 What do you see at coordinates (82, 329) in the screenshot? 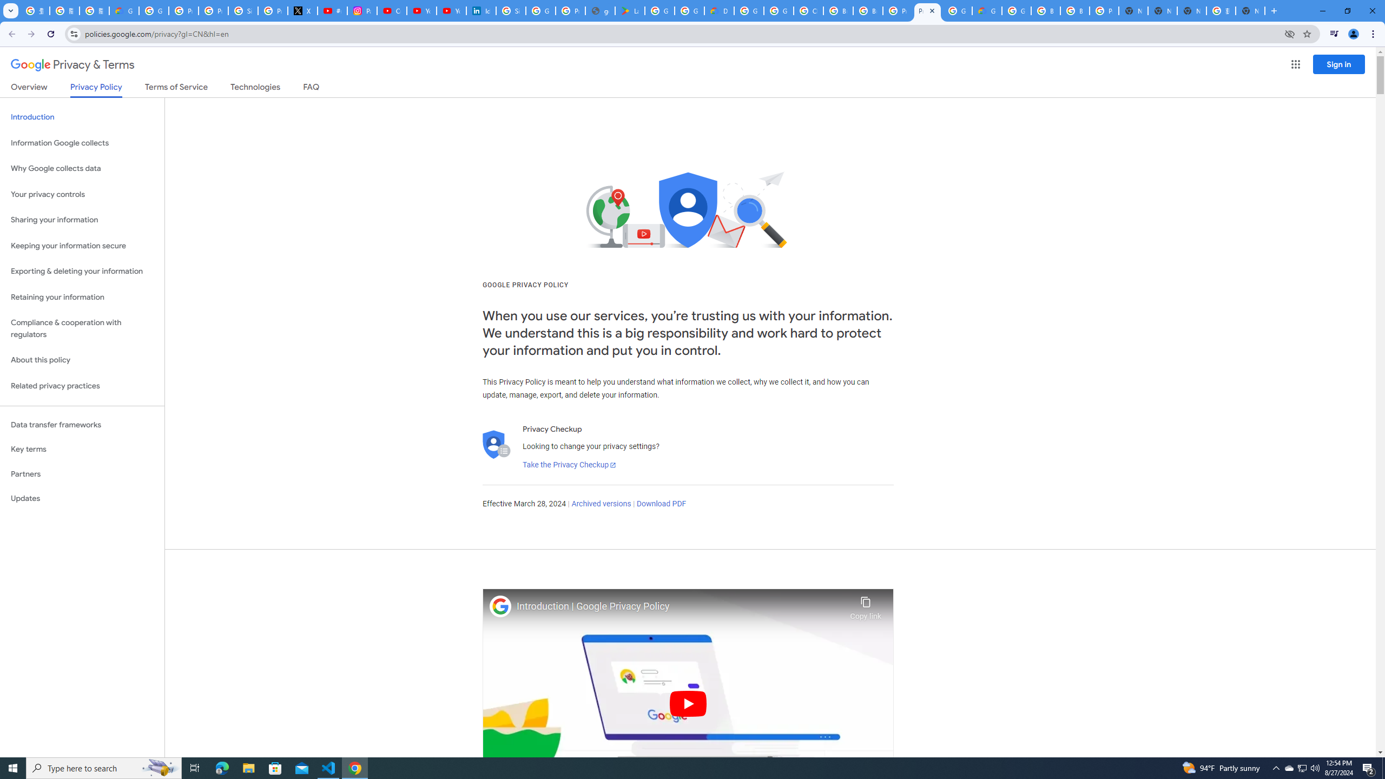
I see `Compliance & cooperation with regulators` at bounding box center [82, 329].